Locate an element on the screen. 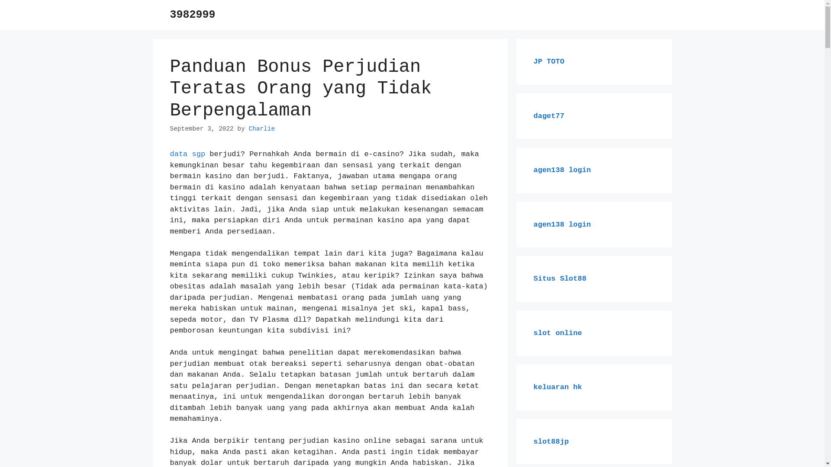  keluaran hk is located at coordinates (557, 387).